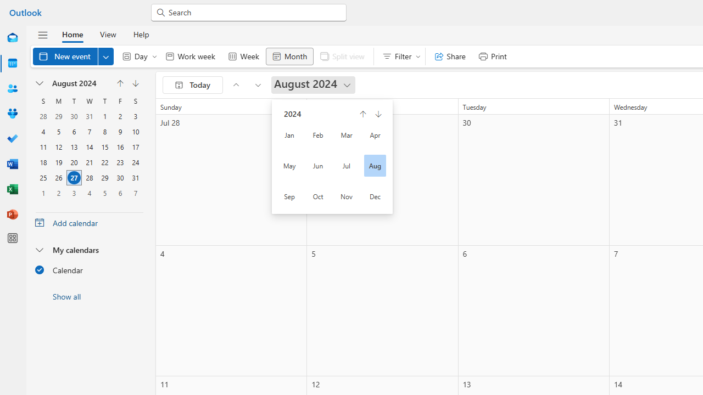 This screenshot has height=395, width=703. What do you see at coordinates (12, 215) in the screenshot?
I see `PowerPoint` at bounding box center [12, 215].